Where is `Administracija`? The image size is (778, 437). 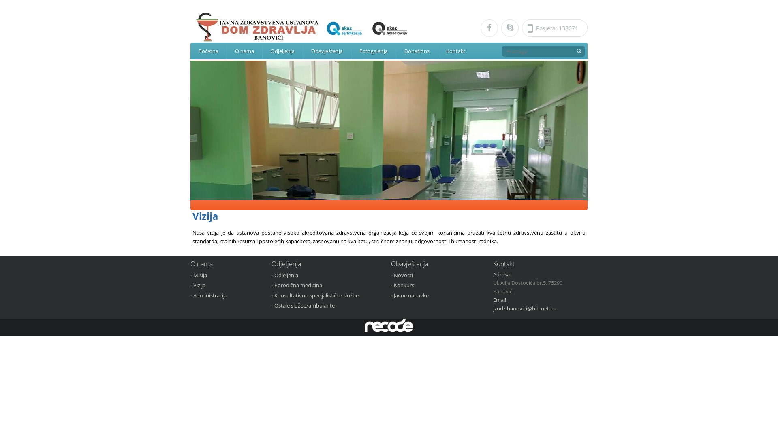 Administracija is located at coordinates (210, 295).